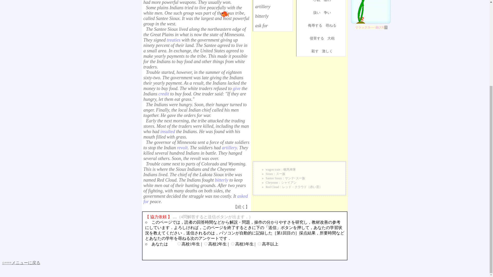 The height and width of the screenshot is (277, 493). I want to click on Advertisement, so click(273, 71).